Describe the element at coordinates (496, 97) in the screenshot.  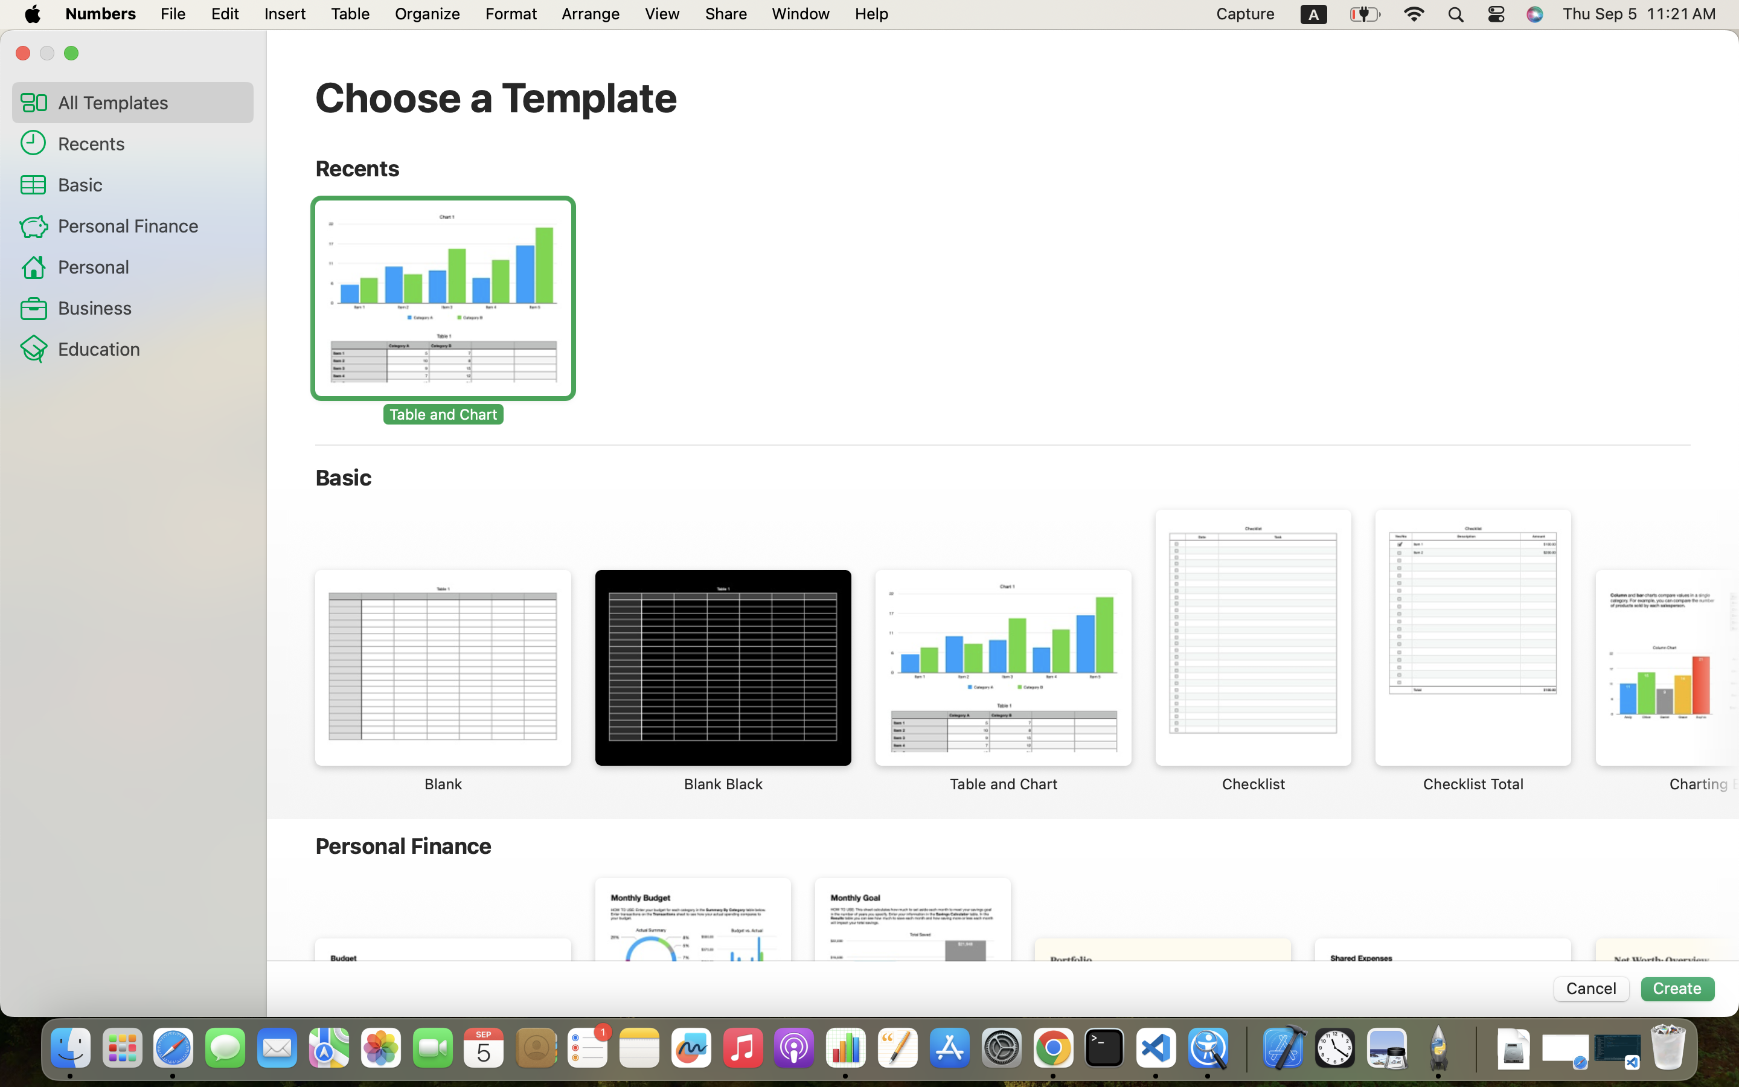
I see `Choose a Template` at that location.